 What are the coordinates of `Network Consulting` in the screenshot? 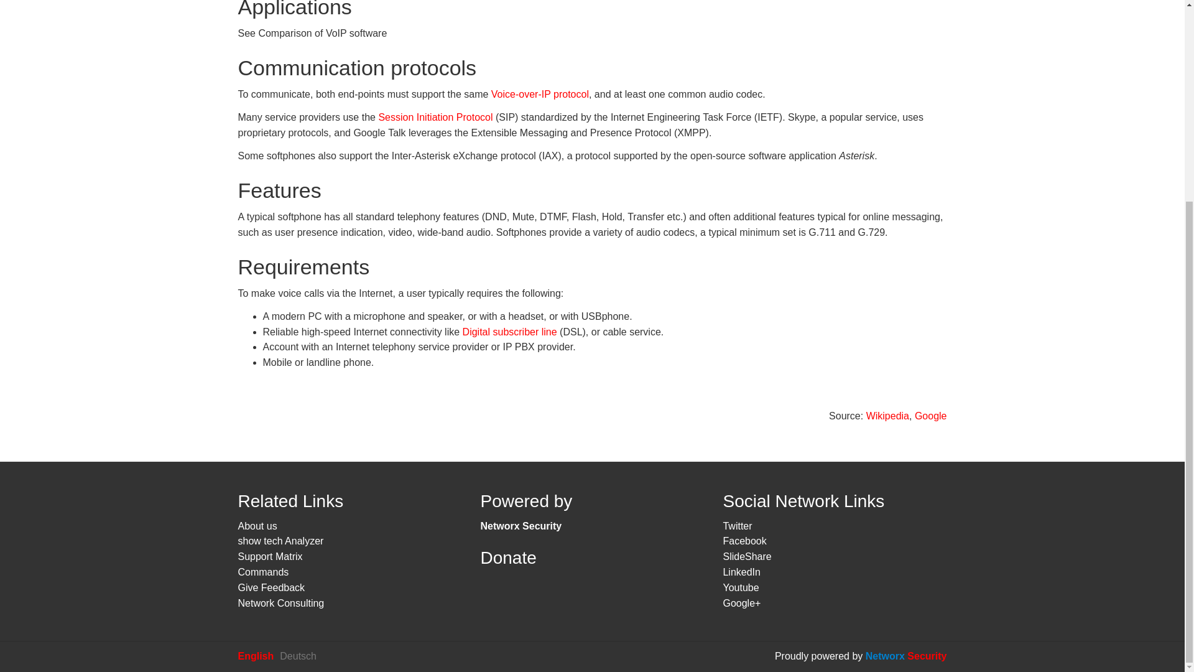 It's located at (280, 604).